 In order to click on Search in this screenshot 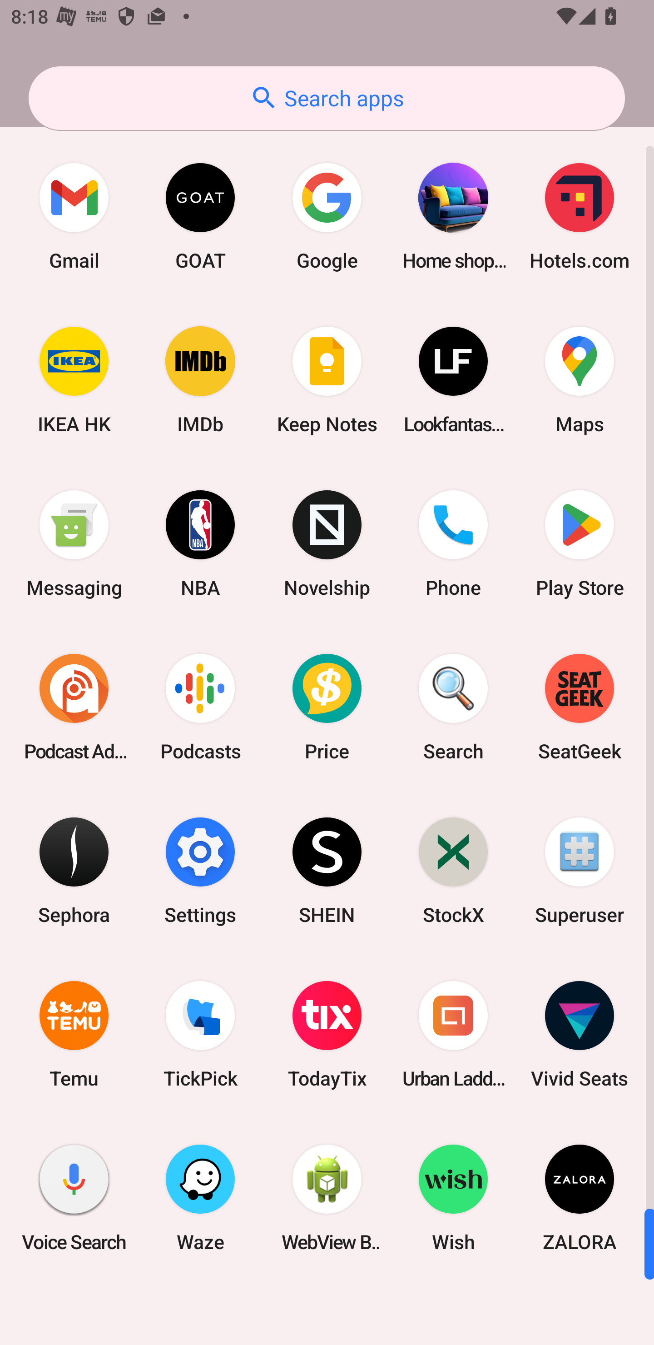, I will do `click(453, 707)`.